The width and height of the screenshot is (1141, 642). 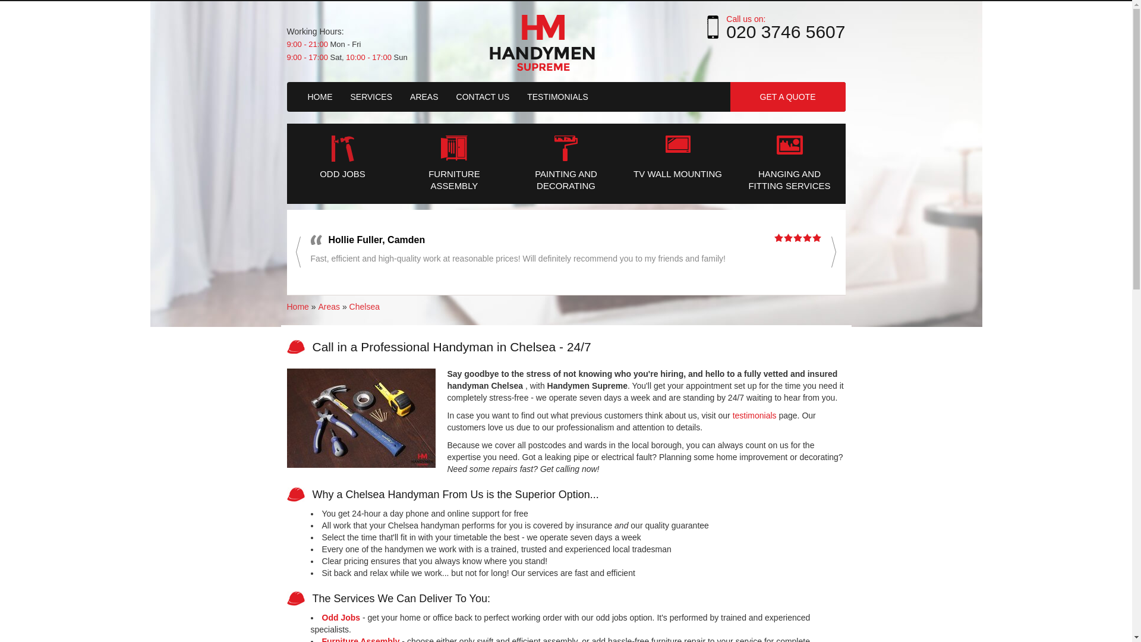 I want to click on Home, so click(x=298, y=306).